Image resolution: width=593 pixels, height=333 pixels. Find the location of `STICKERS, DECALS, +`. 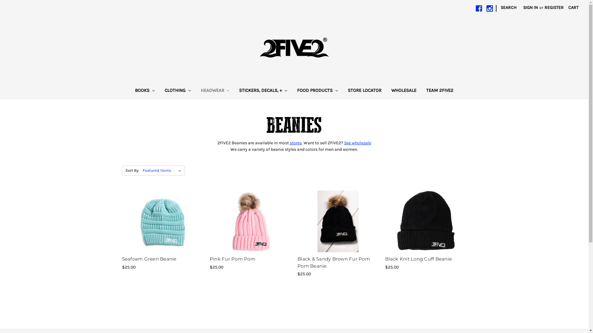

STICKERS, DECALS, + is located at coordinates (263, 91).